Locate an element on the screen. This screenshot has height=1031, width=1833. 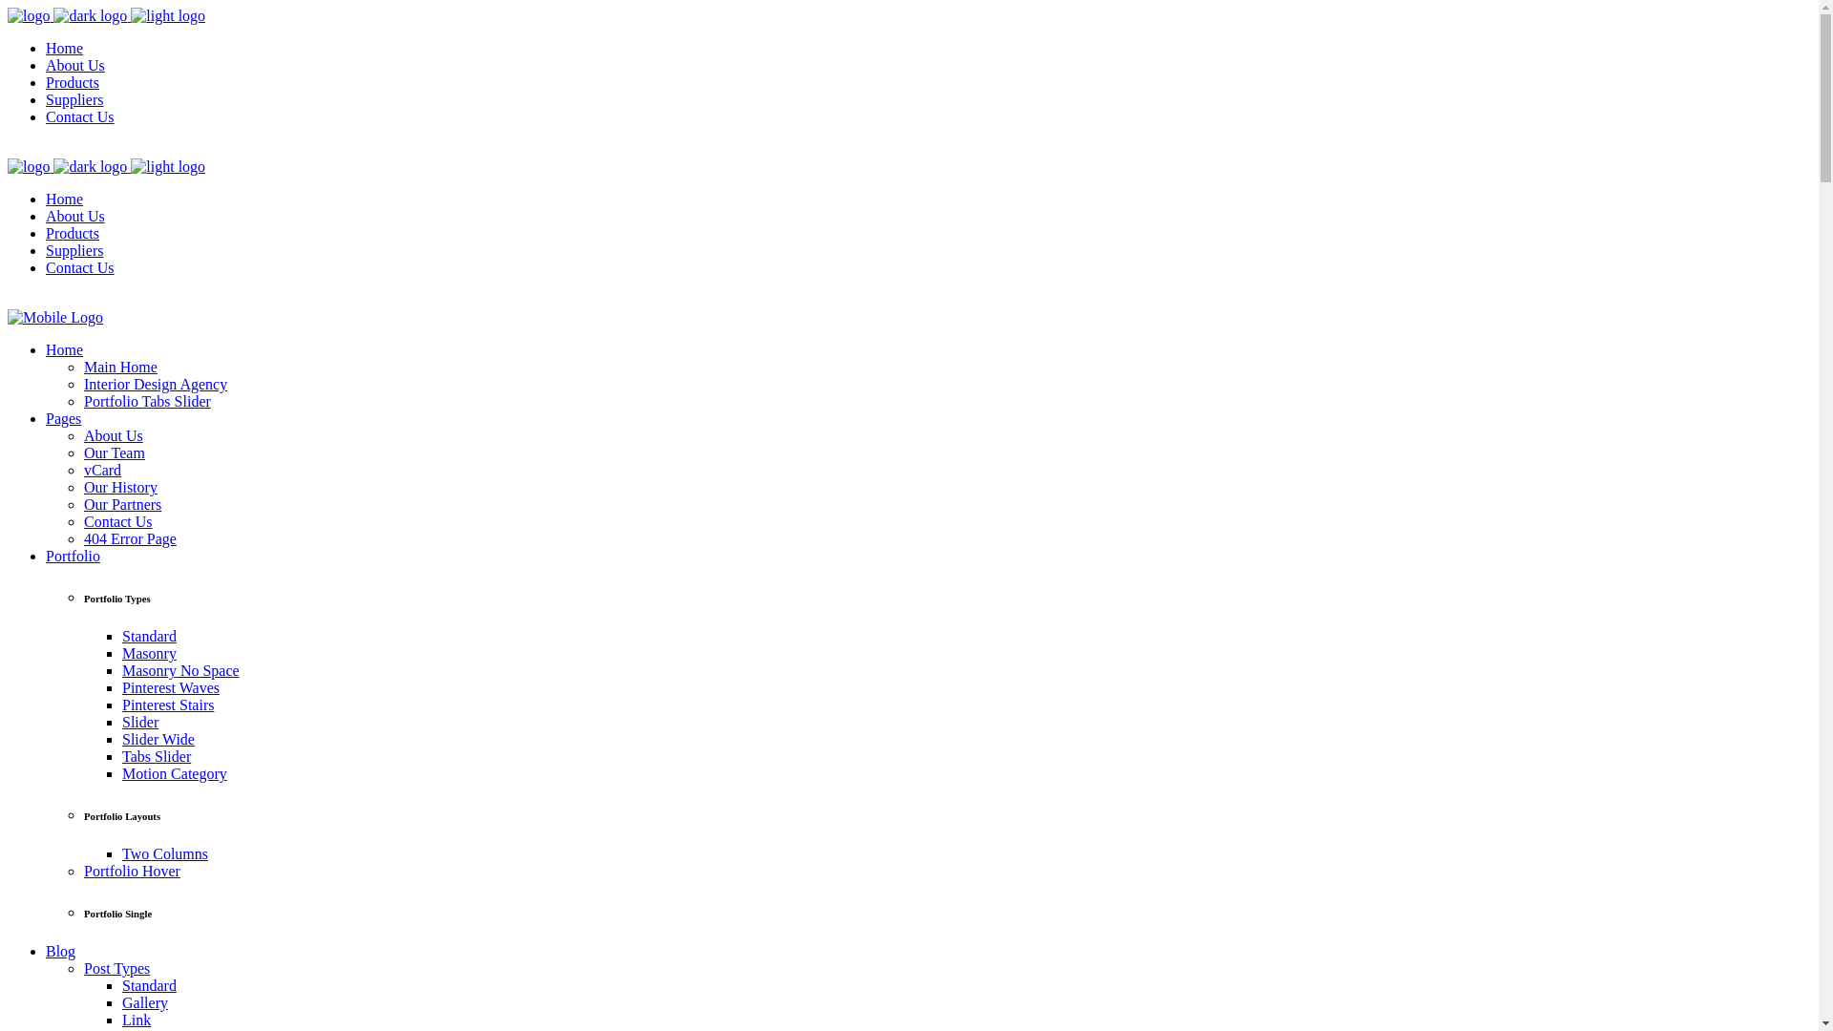
Our History is located at coordinates (120, 487).